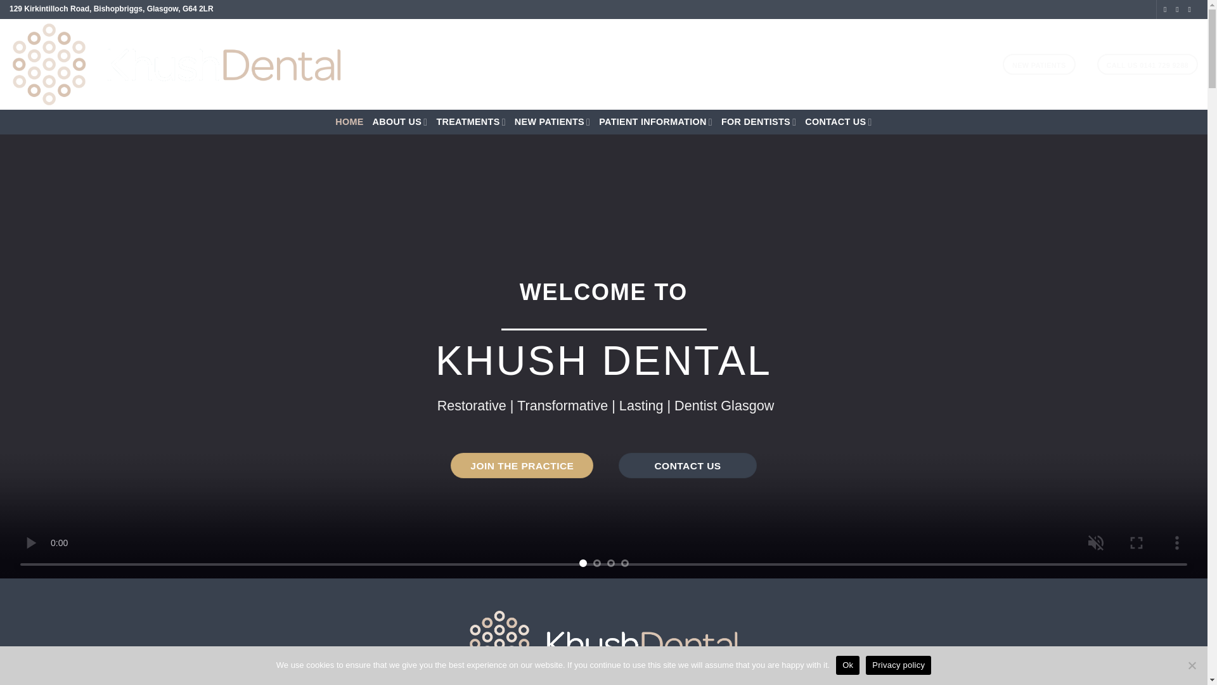 The image size is (1217, 685). Describe the element at coordinates (1147, 64) in the screenshot. I see `CALL US 0141 729 9288` at that location.